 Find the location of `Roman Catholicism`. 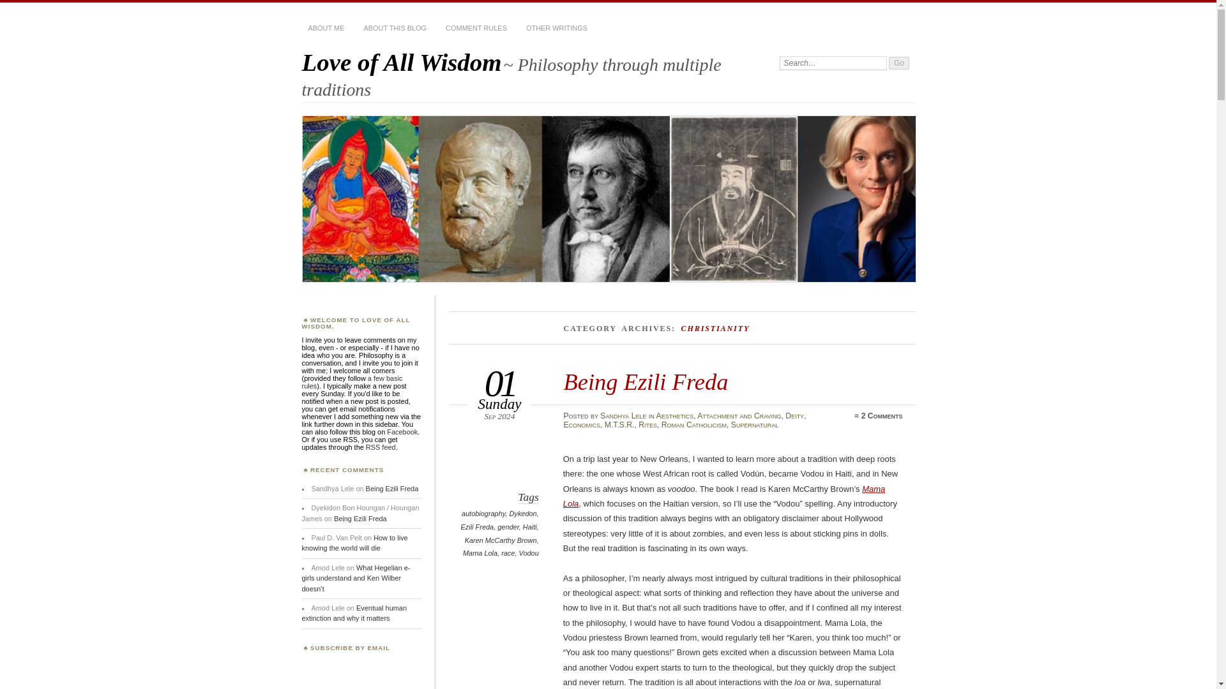

Roman Catholicism is located at coordinates (694, 424).